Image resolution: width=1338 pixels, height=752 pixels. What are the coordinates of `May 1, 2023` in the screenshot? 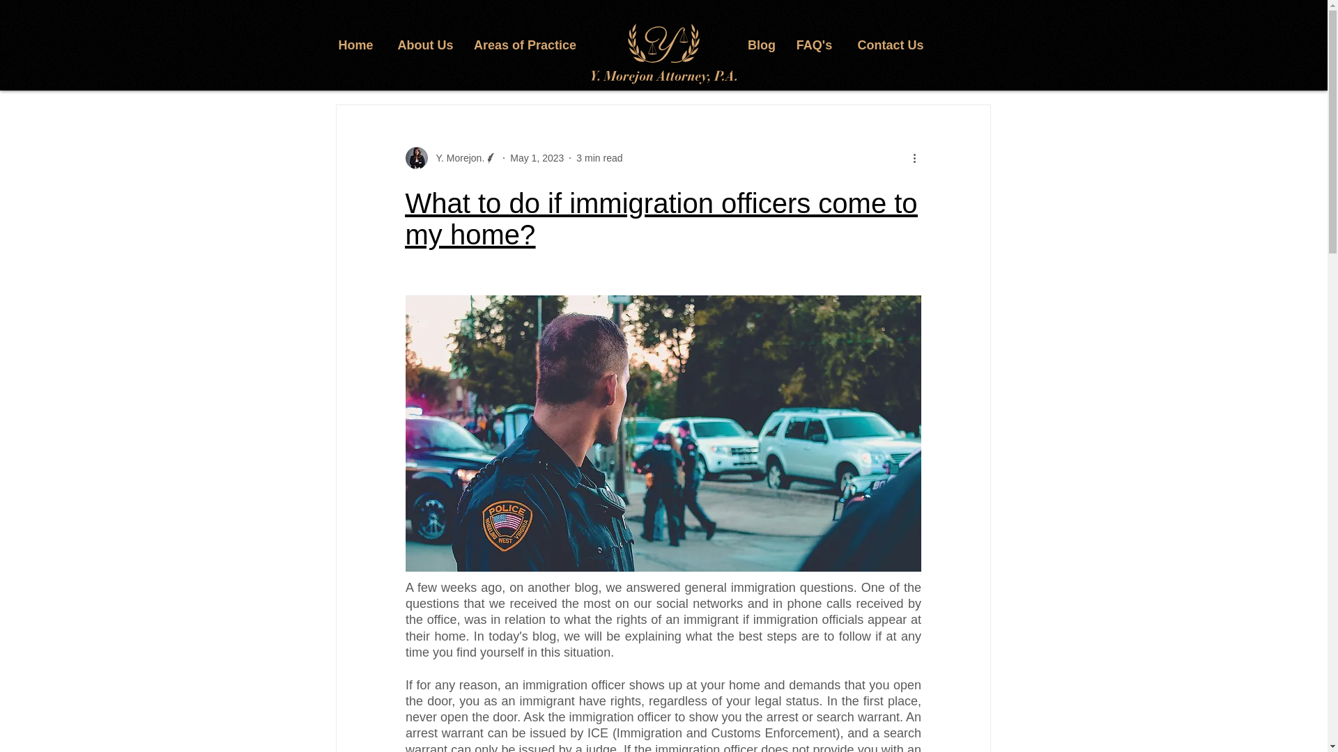 It's located at (537, 157).